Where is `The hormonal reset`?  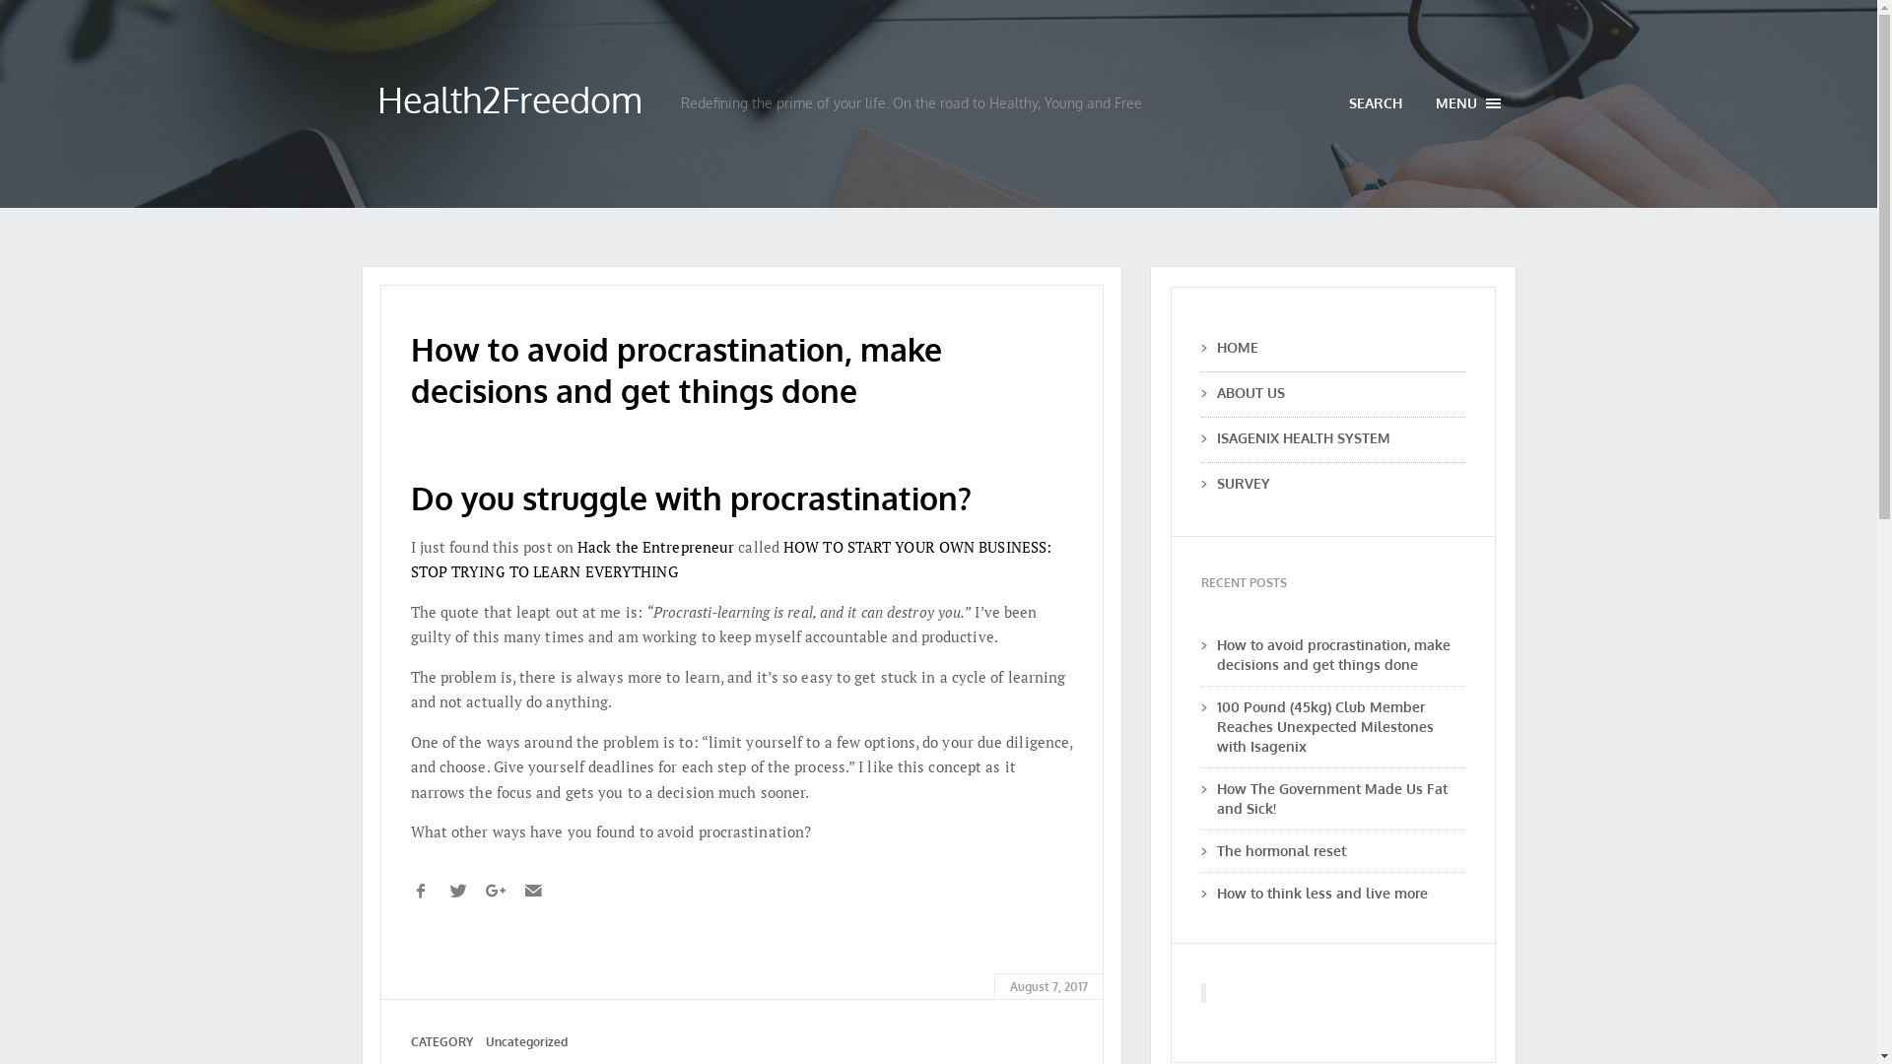 The hormonal reset is located at coordinates (1281, 851).